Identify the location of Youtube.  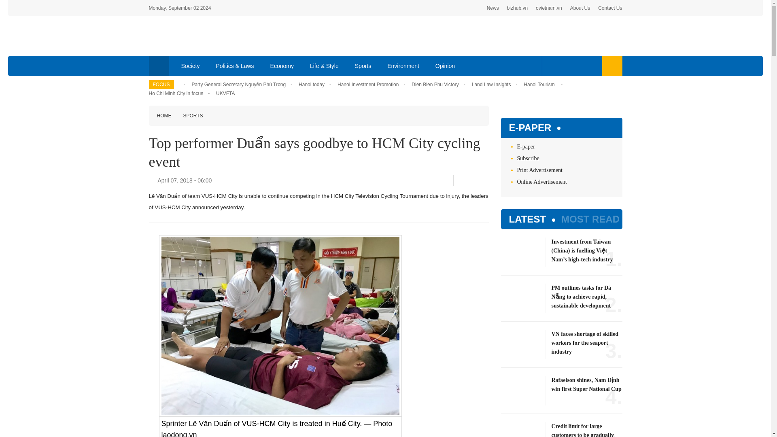
(577, 66).